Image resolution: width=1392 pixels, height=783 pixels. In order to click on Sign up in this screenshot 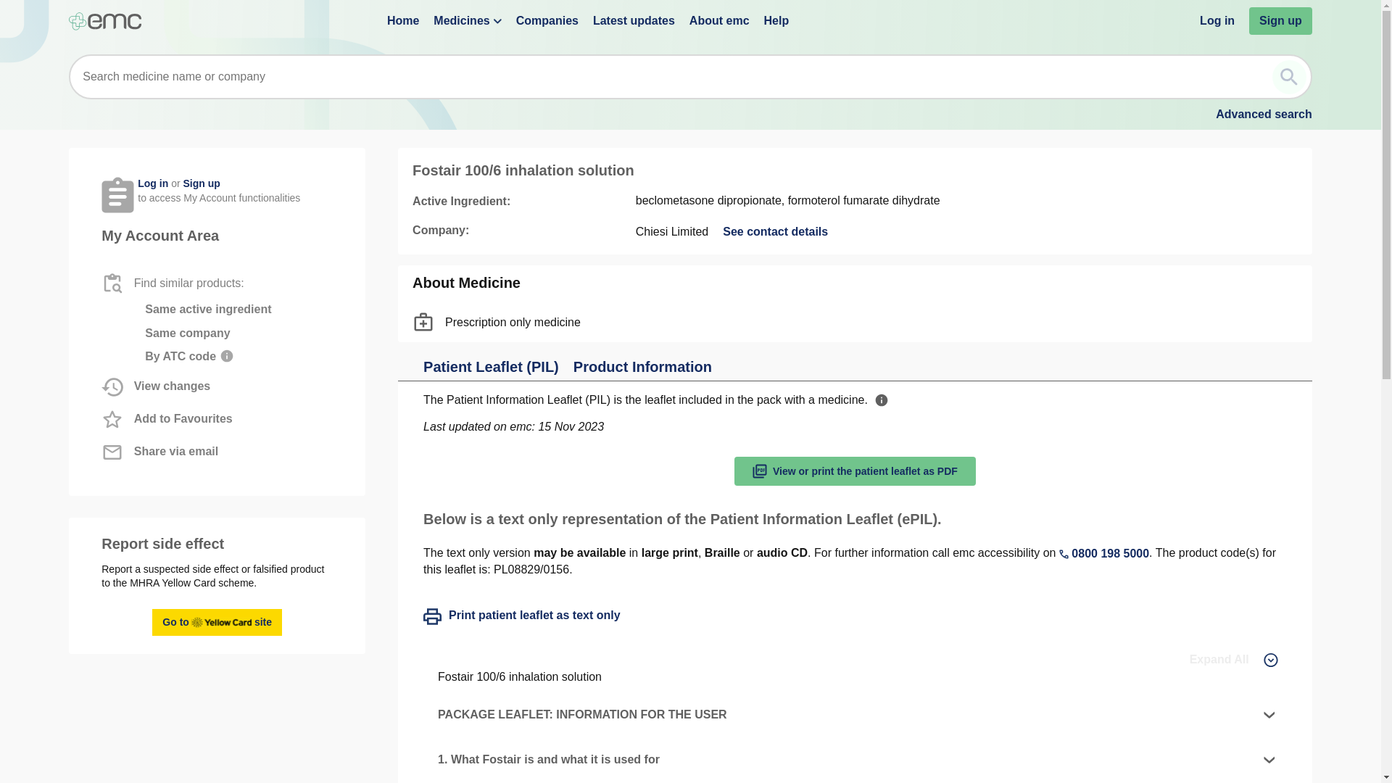, I will do `click(1280, 20)`.